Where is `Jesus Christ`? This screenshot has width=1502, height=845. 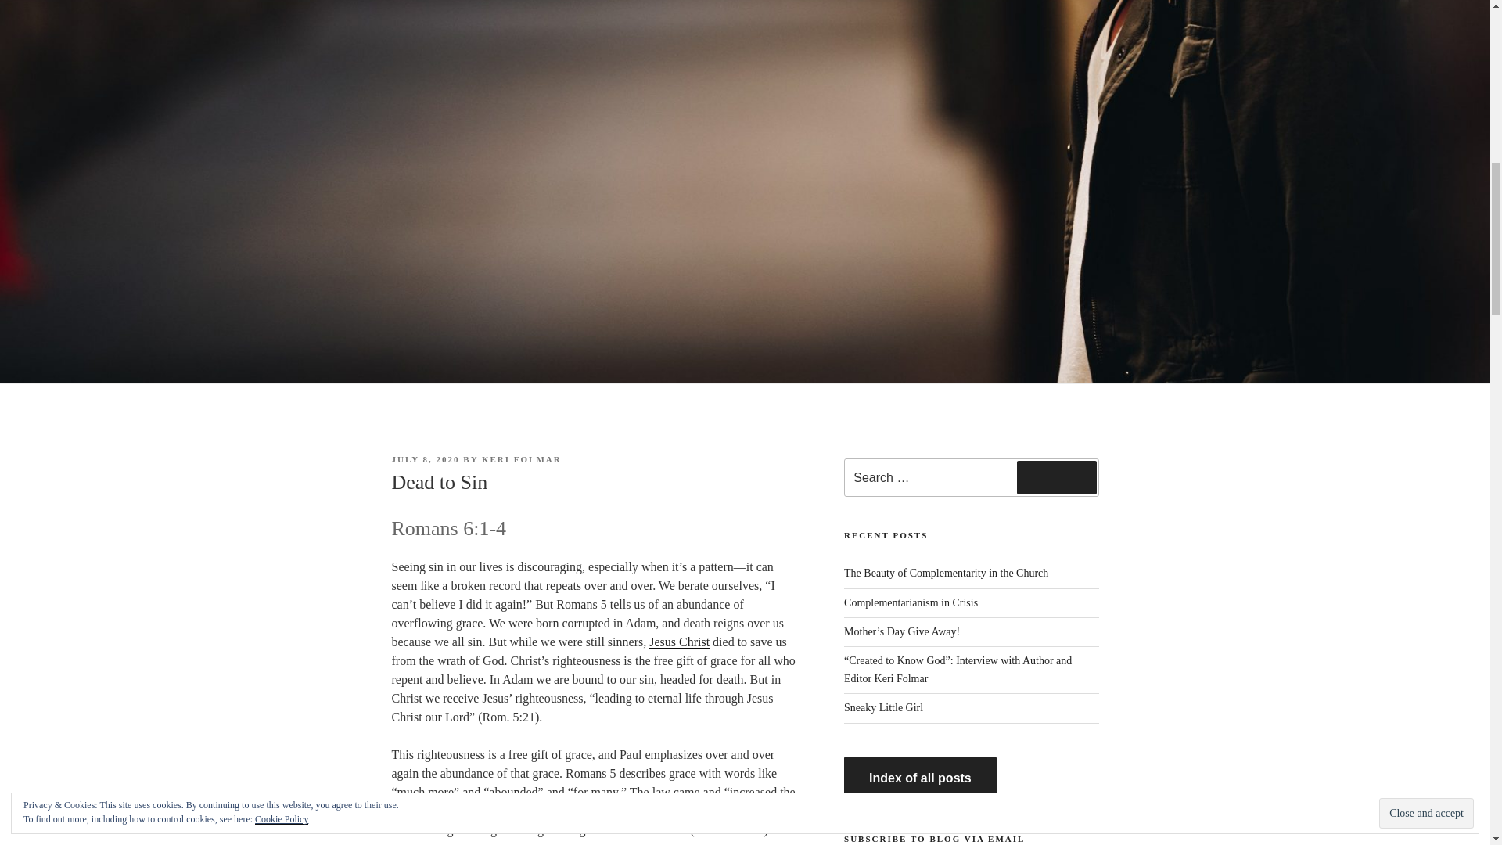
Jesus Christ is located at coordinates (679, 642).